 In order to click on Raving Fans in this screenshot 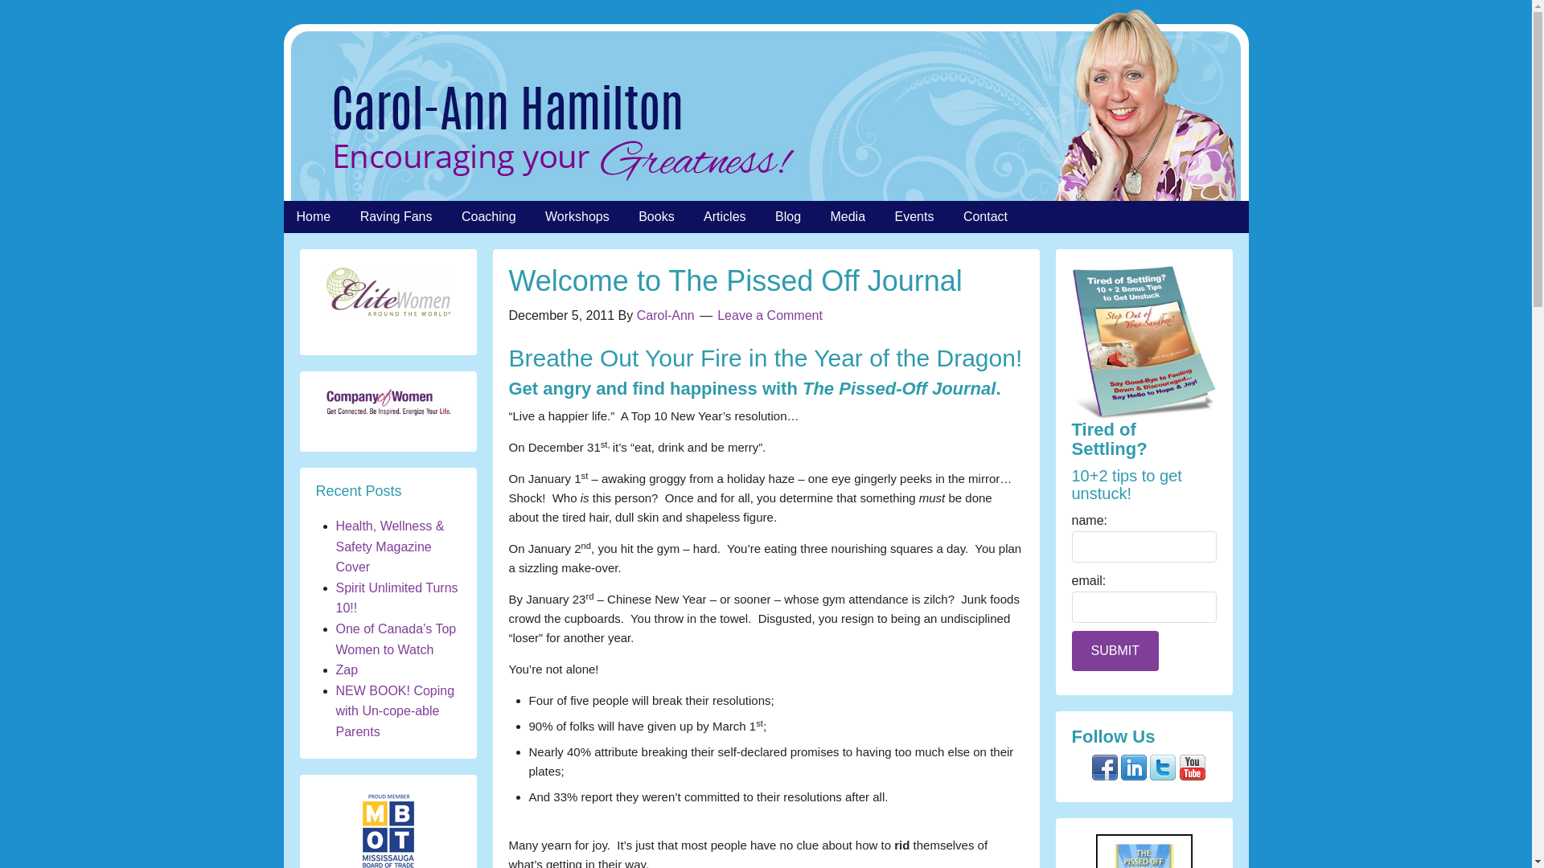, I will do `click(396, 217)`.